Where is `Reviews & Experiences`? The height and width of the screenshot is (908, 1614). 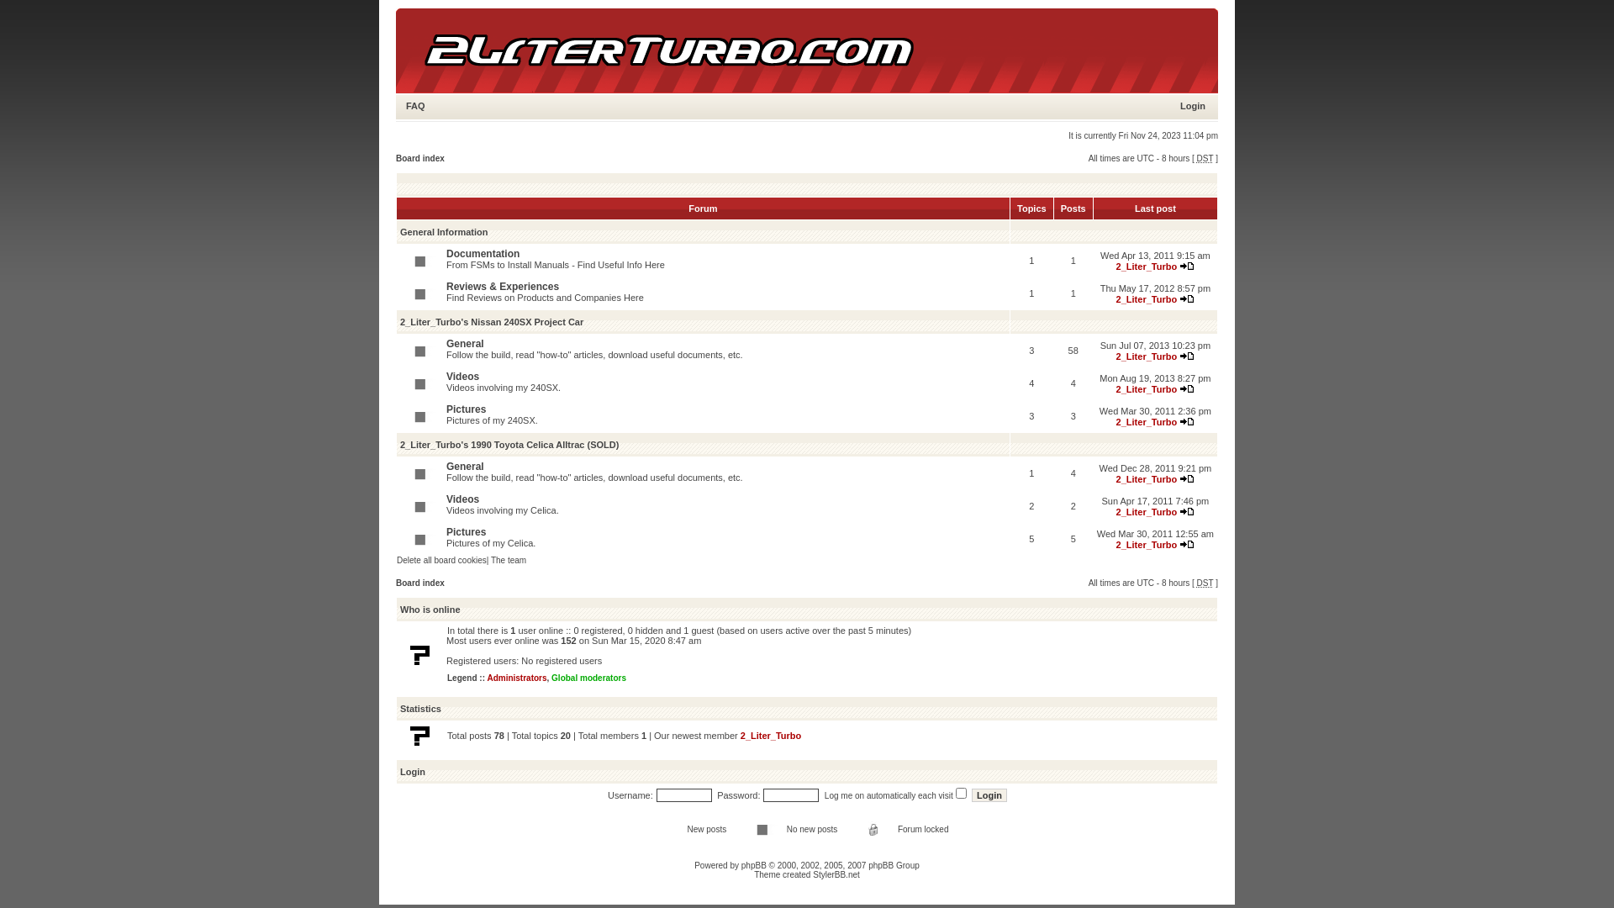 Reviews & Experiences is located at coordinates (503, 287).